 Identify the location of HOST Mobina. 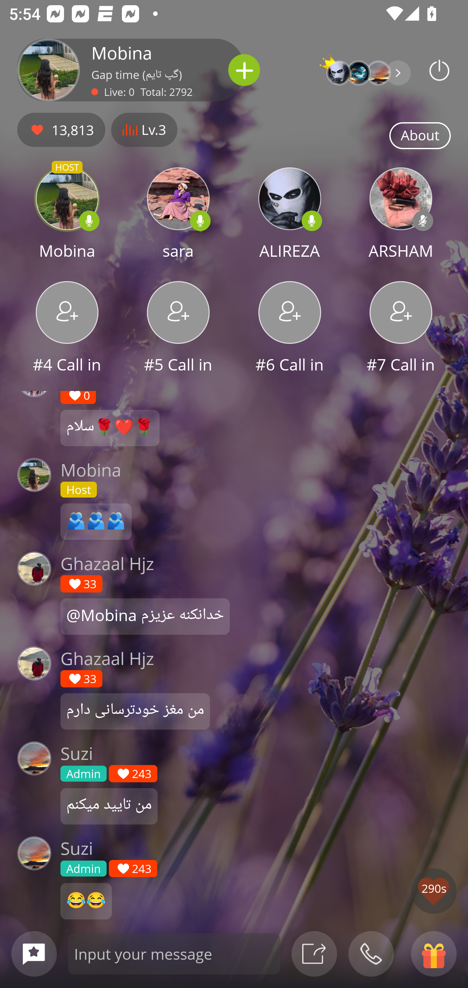
(67, 215).